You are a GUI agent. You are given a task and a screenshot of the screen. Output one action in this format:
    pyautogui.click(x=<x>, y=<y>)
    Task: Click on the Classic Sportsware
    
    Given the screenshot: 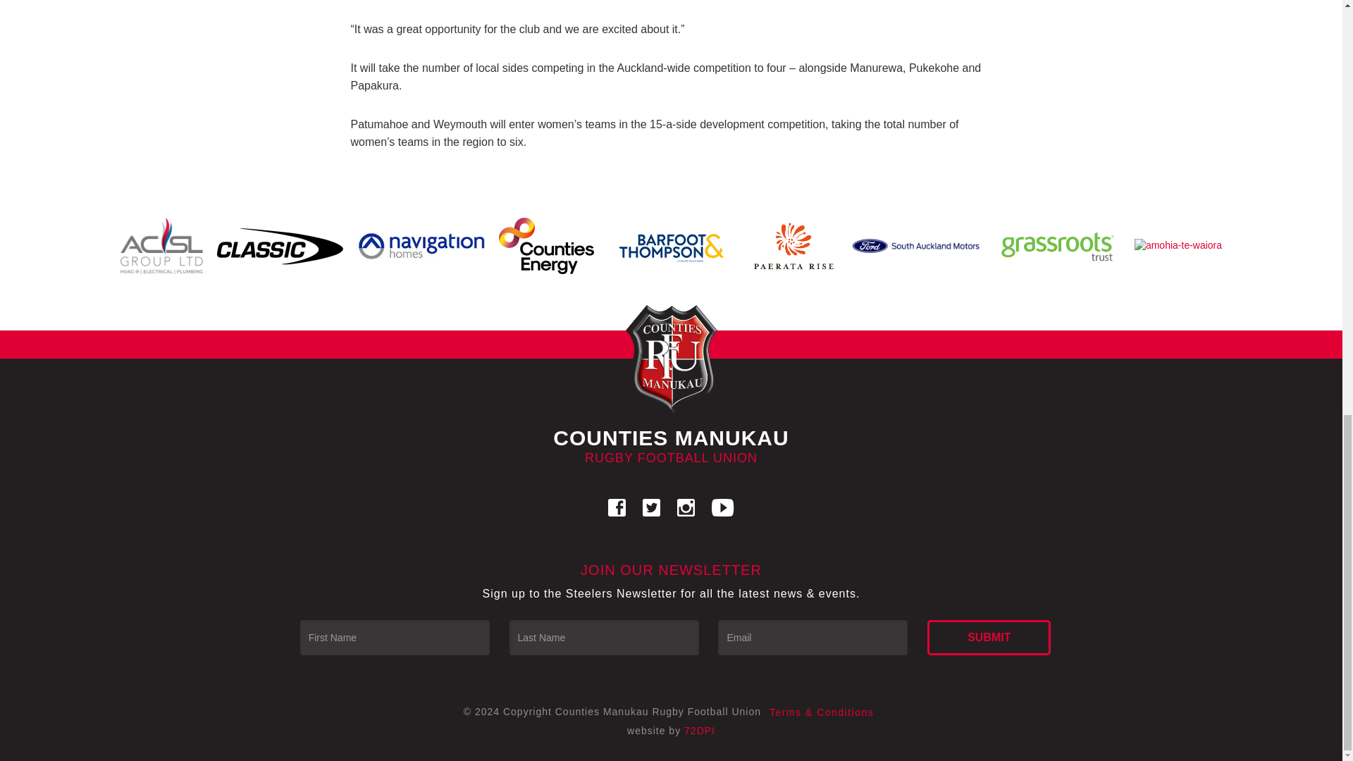 What is the action you would take?
    pyautogui.click(x=280, y=247)
    